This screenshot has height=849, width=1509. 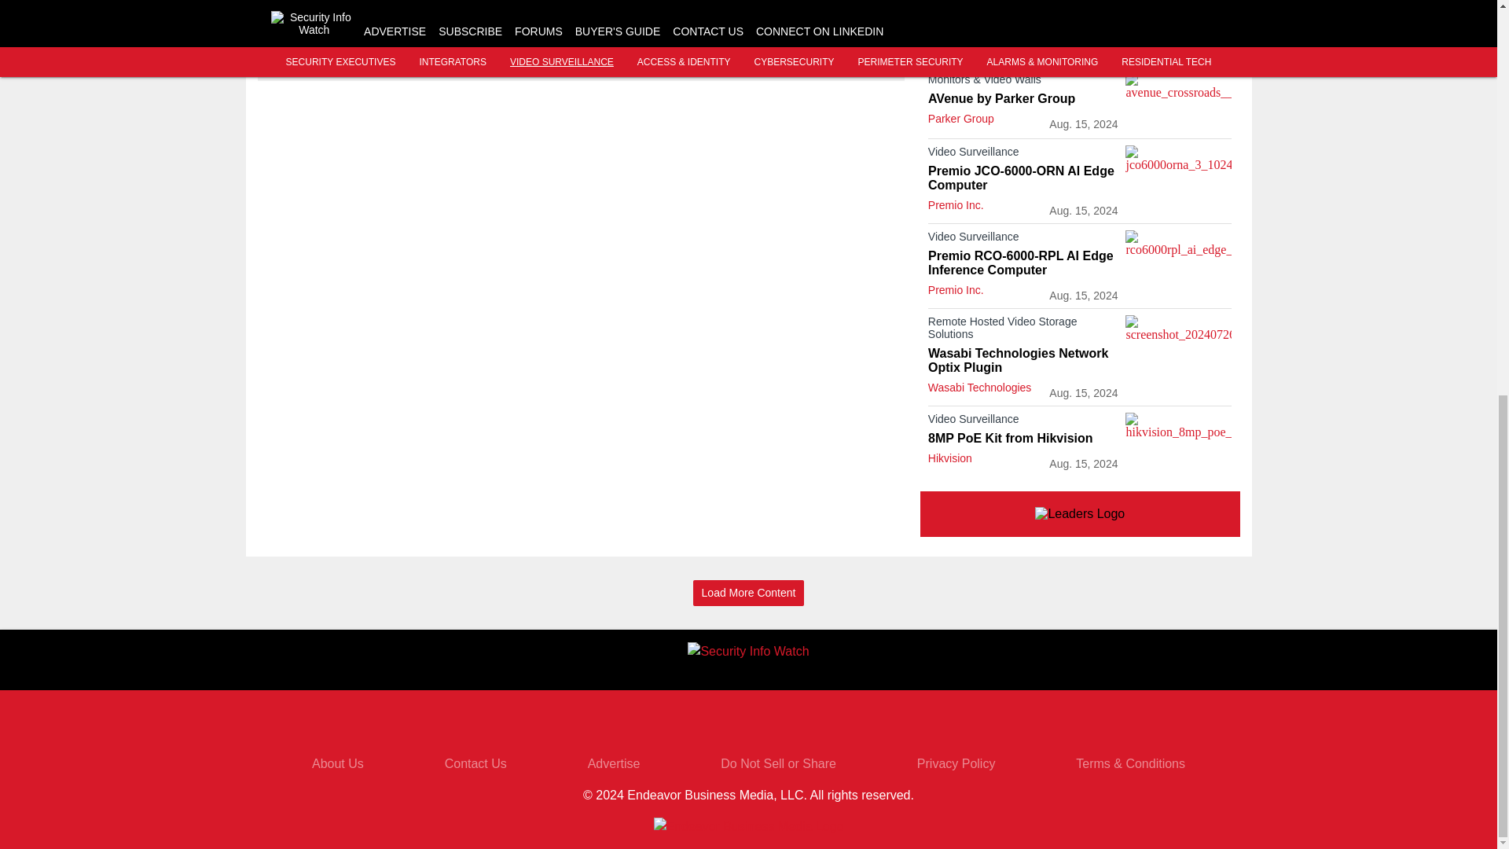 I want to click on Wasabi Technologies Network Optix Plugin, so click(x=1023, y=360).